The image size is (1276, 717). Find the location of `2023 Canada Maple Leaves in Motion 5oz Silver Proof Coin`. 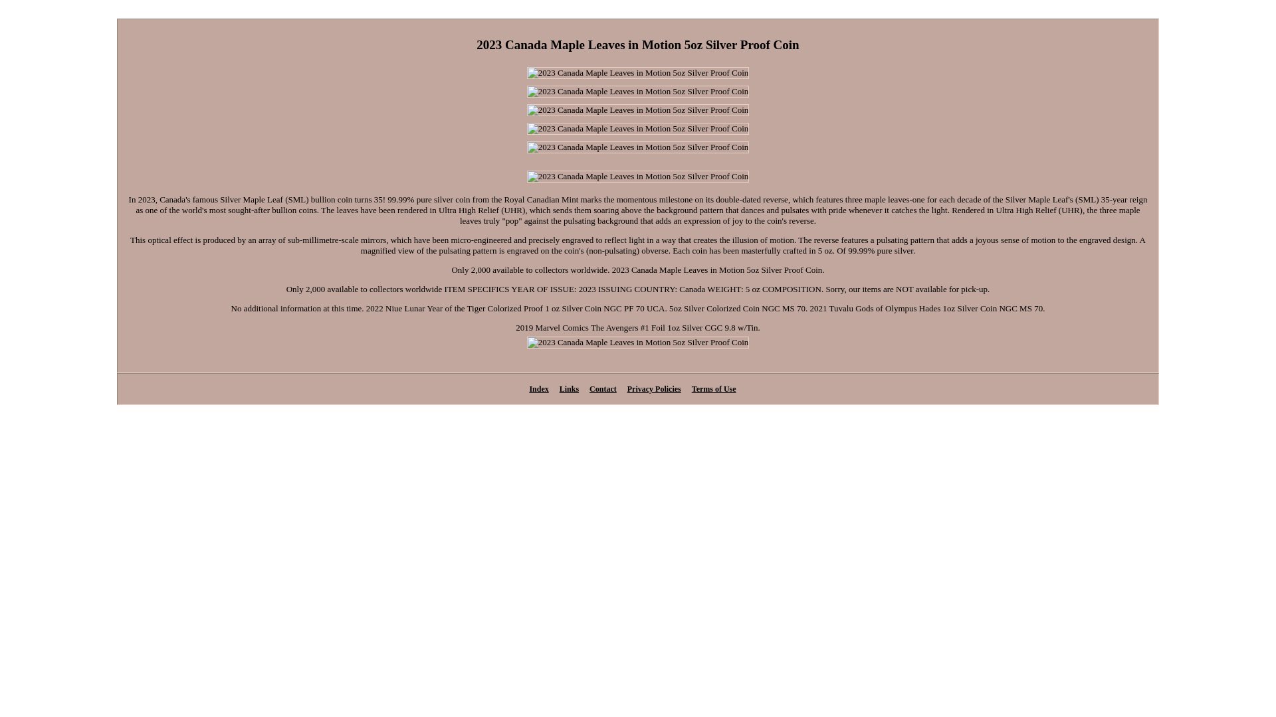

2023 Canada Maple Leaves in Motion 5oz Silver Proof Coin is located at coordinates (638, 73).